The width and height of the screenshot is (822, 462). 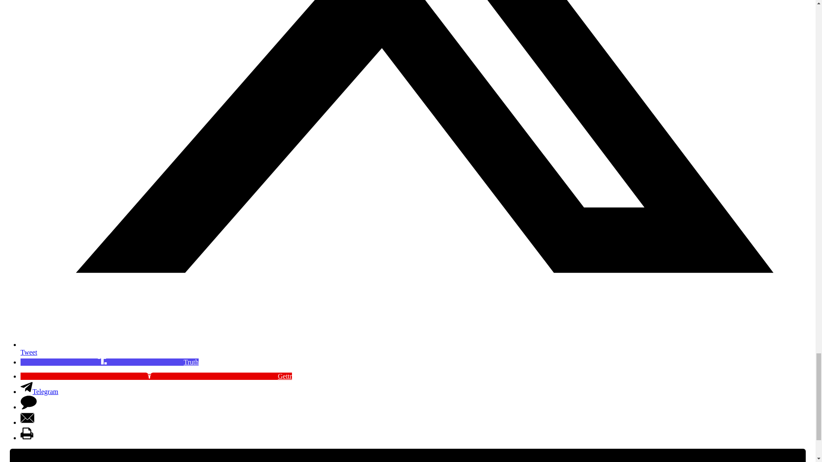 I want to click on Share on Telegram, so click(x=39, y=392).